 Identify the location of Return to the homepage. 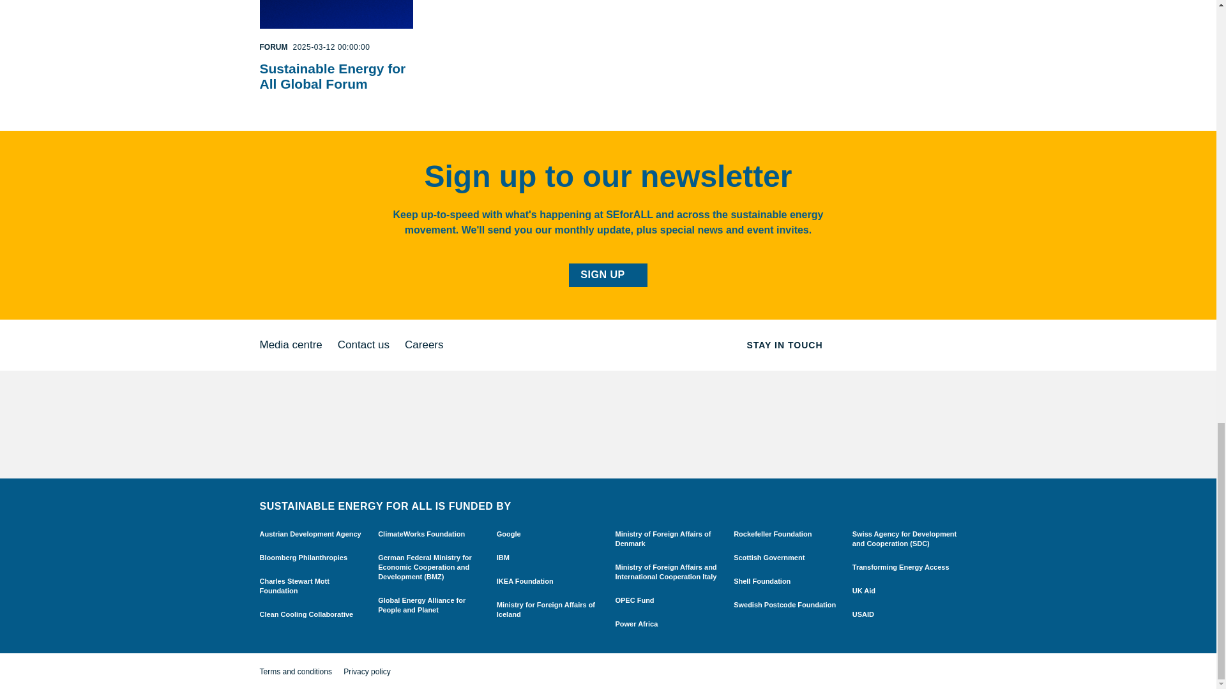
(296, 424).